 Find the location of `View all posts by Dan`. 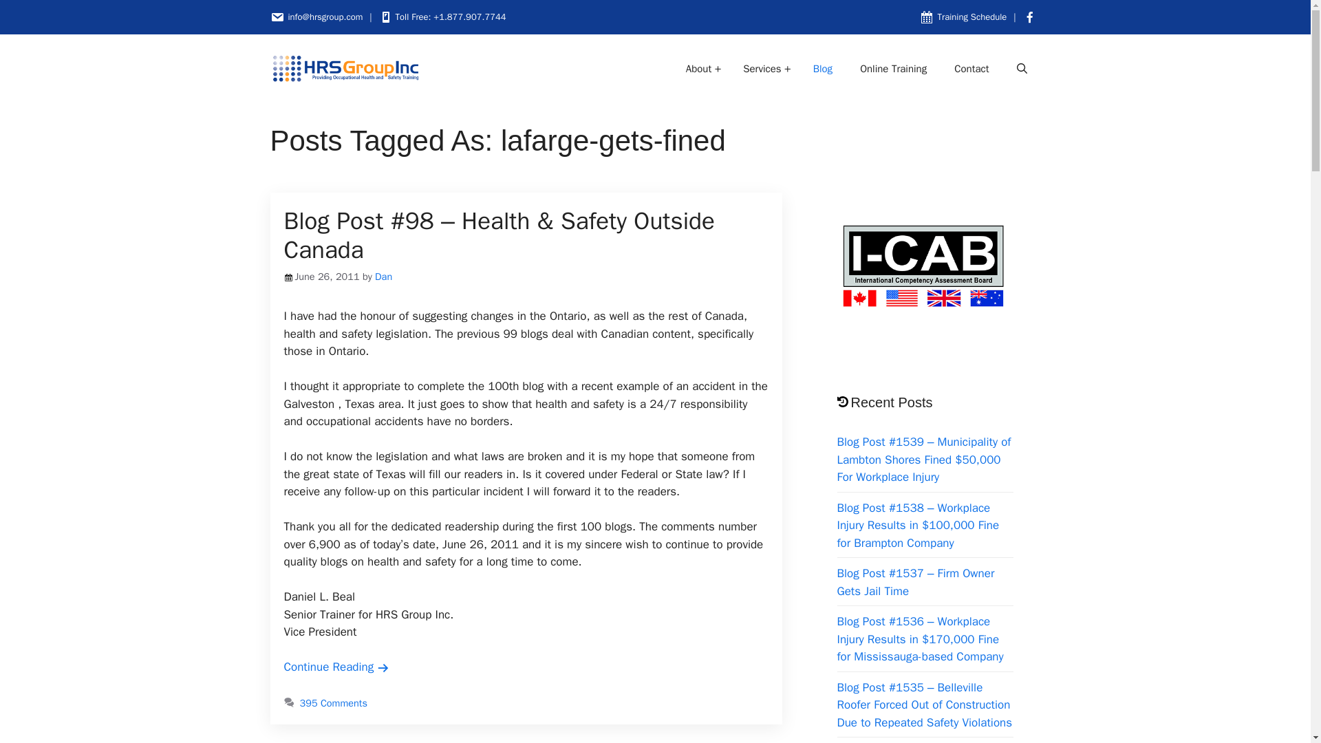

View all posts by Dan is located at coordinates (384, 277).